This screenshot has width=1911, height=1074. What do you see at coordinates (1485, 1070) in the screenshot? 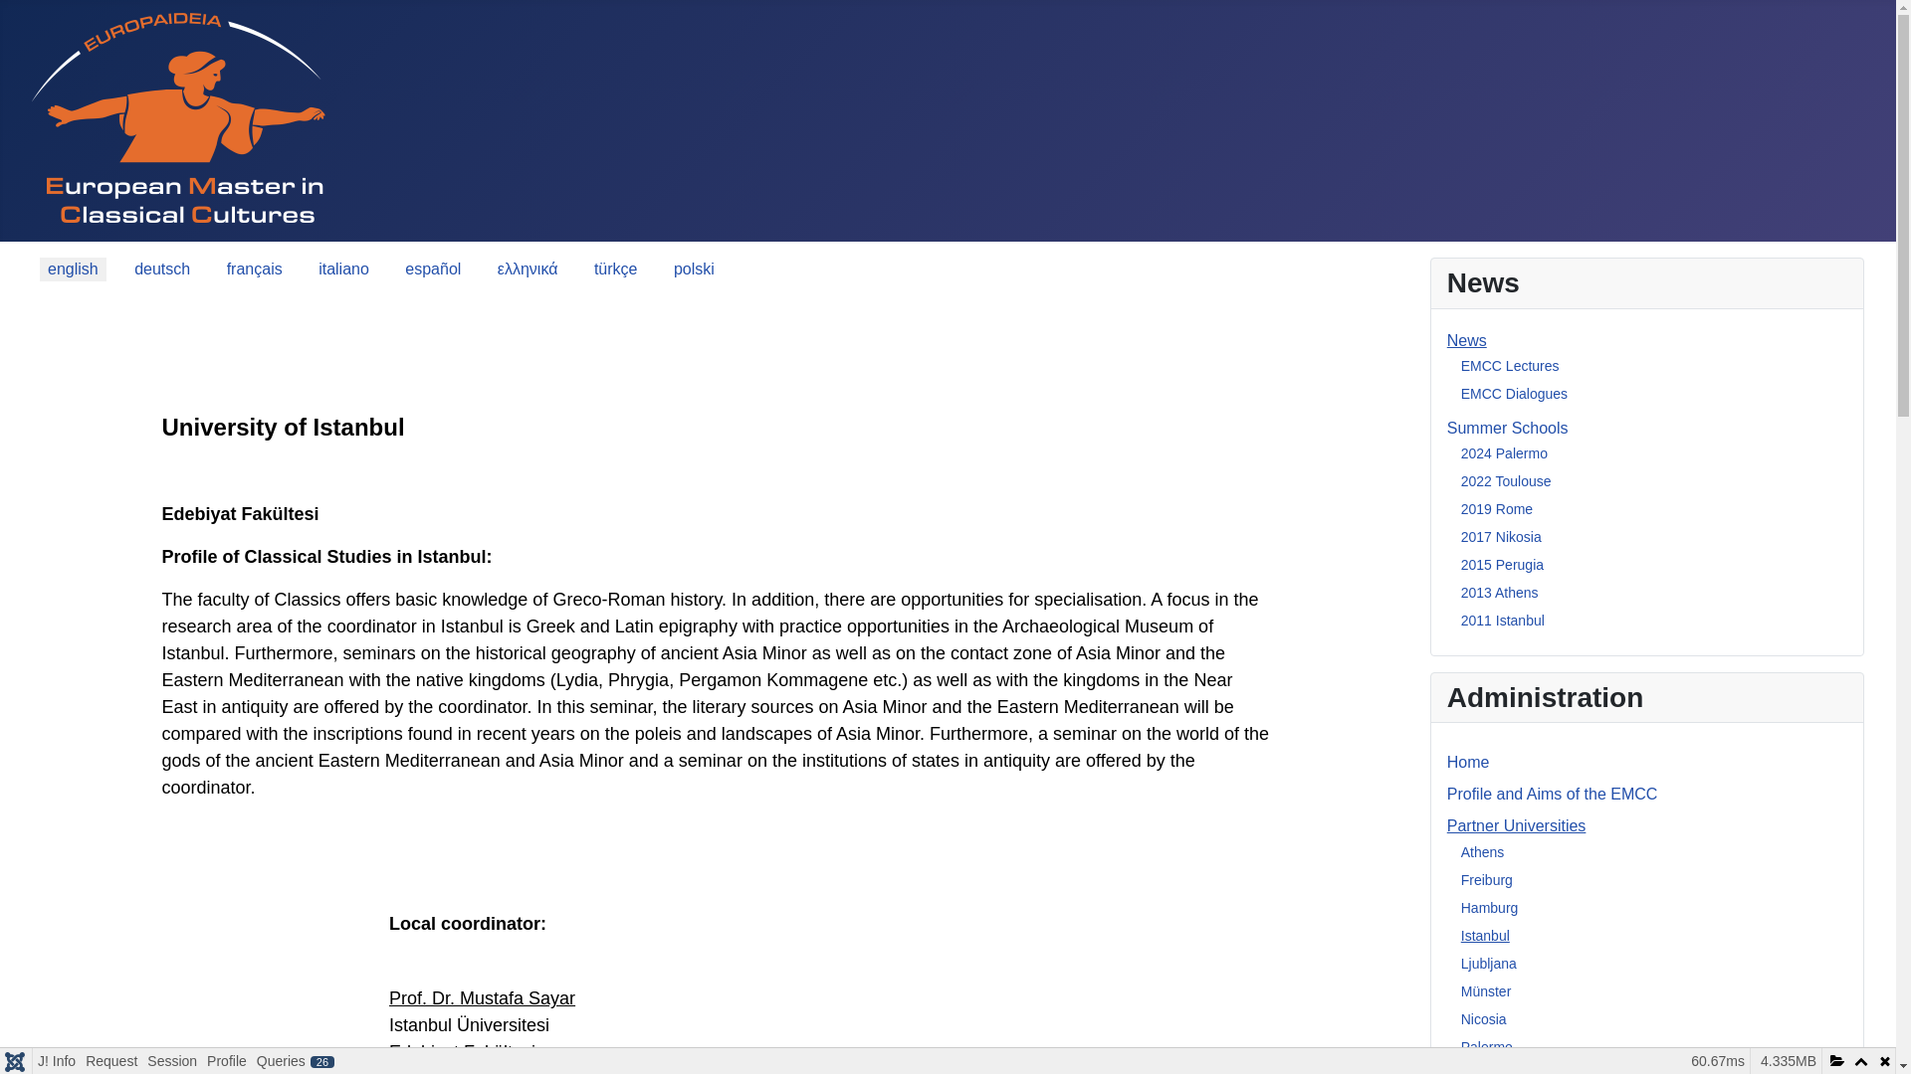
I see `Perugia` at bounding box center [1485, 1070].